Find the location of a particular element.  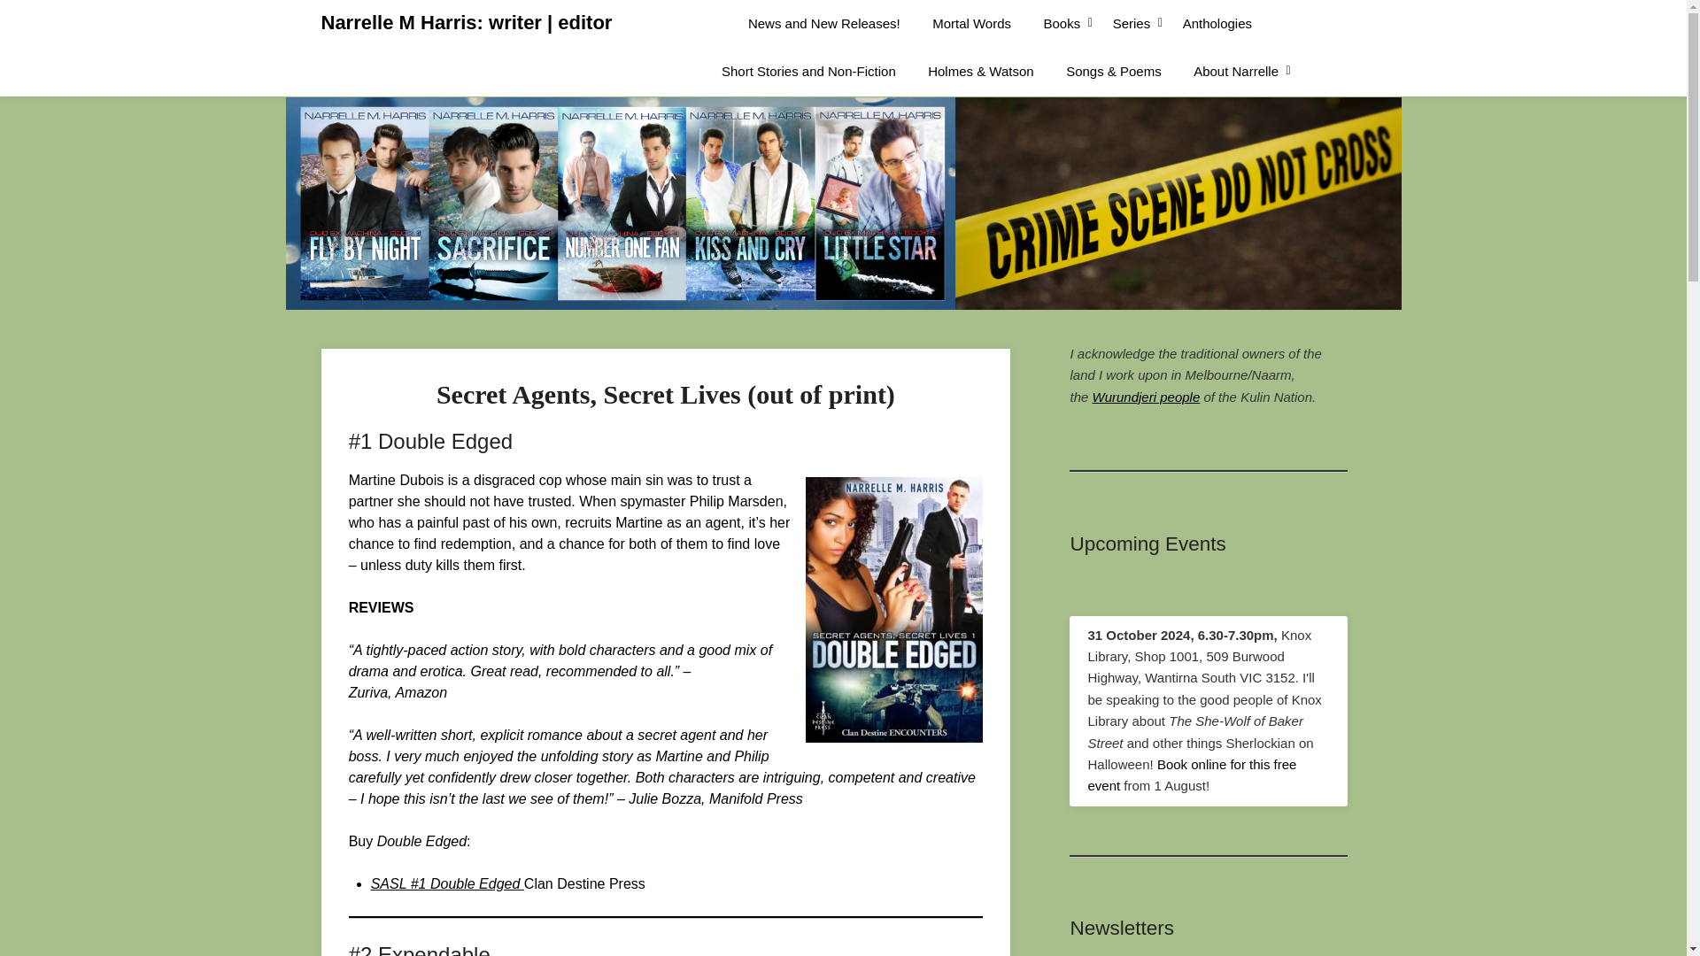

Anthologies is located at coordinates (1217, 24).